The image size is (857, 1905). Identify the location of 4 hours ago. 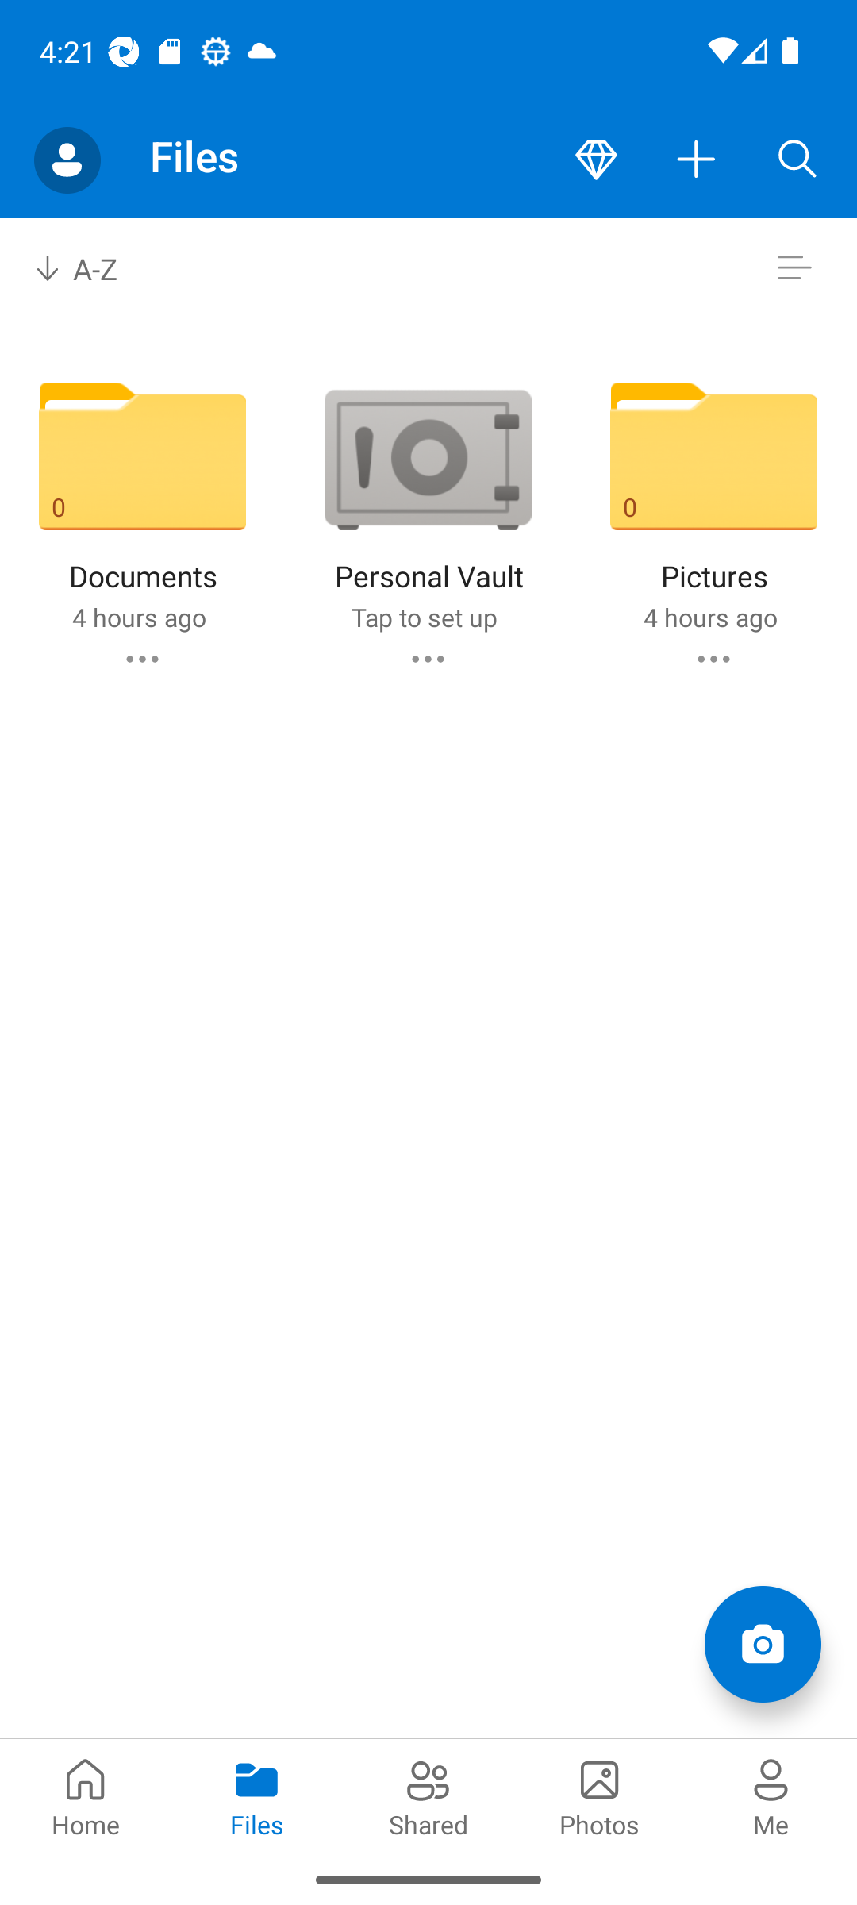
(709, 618).